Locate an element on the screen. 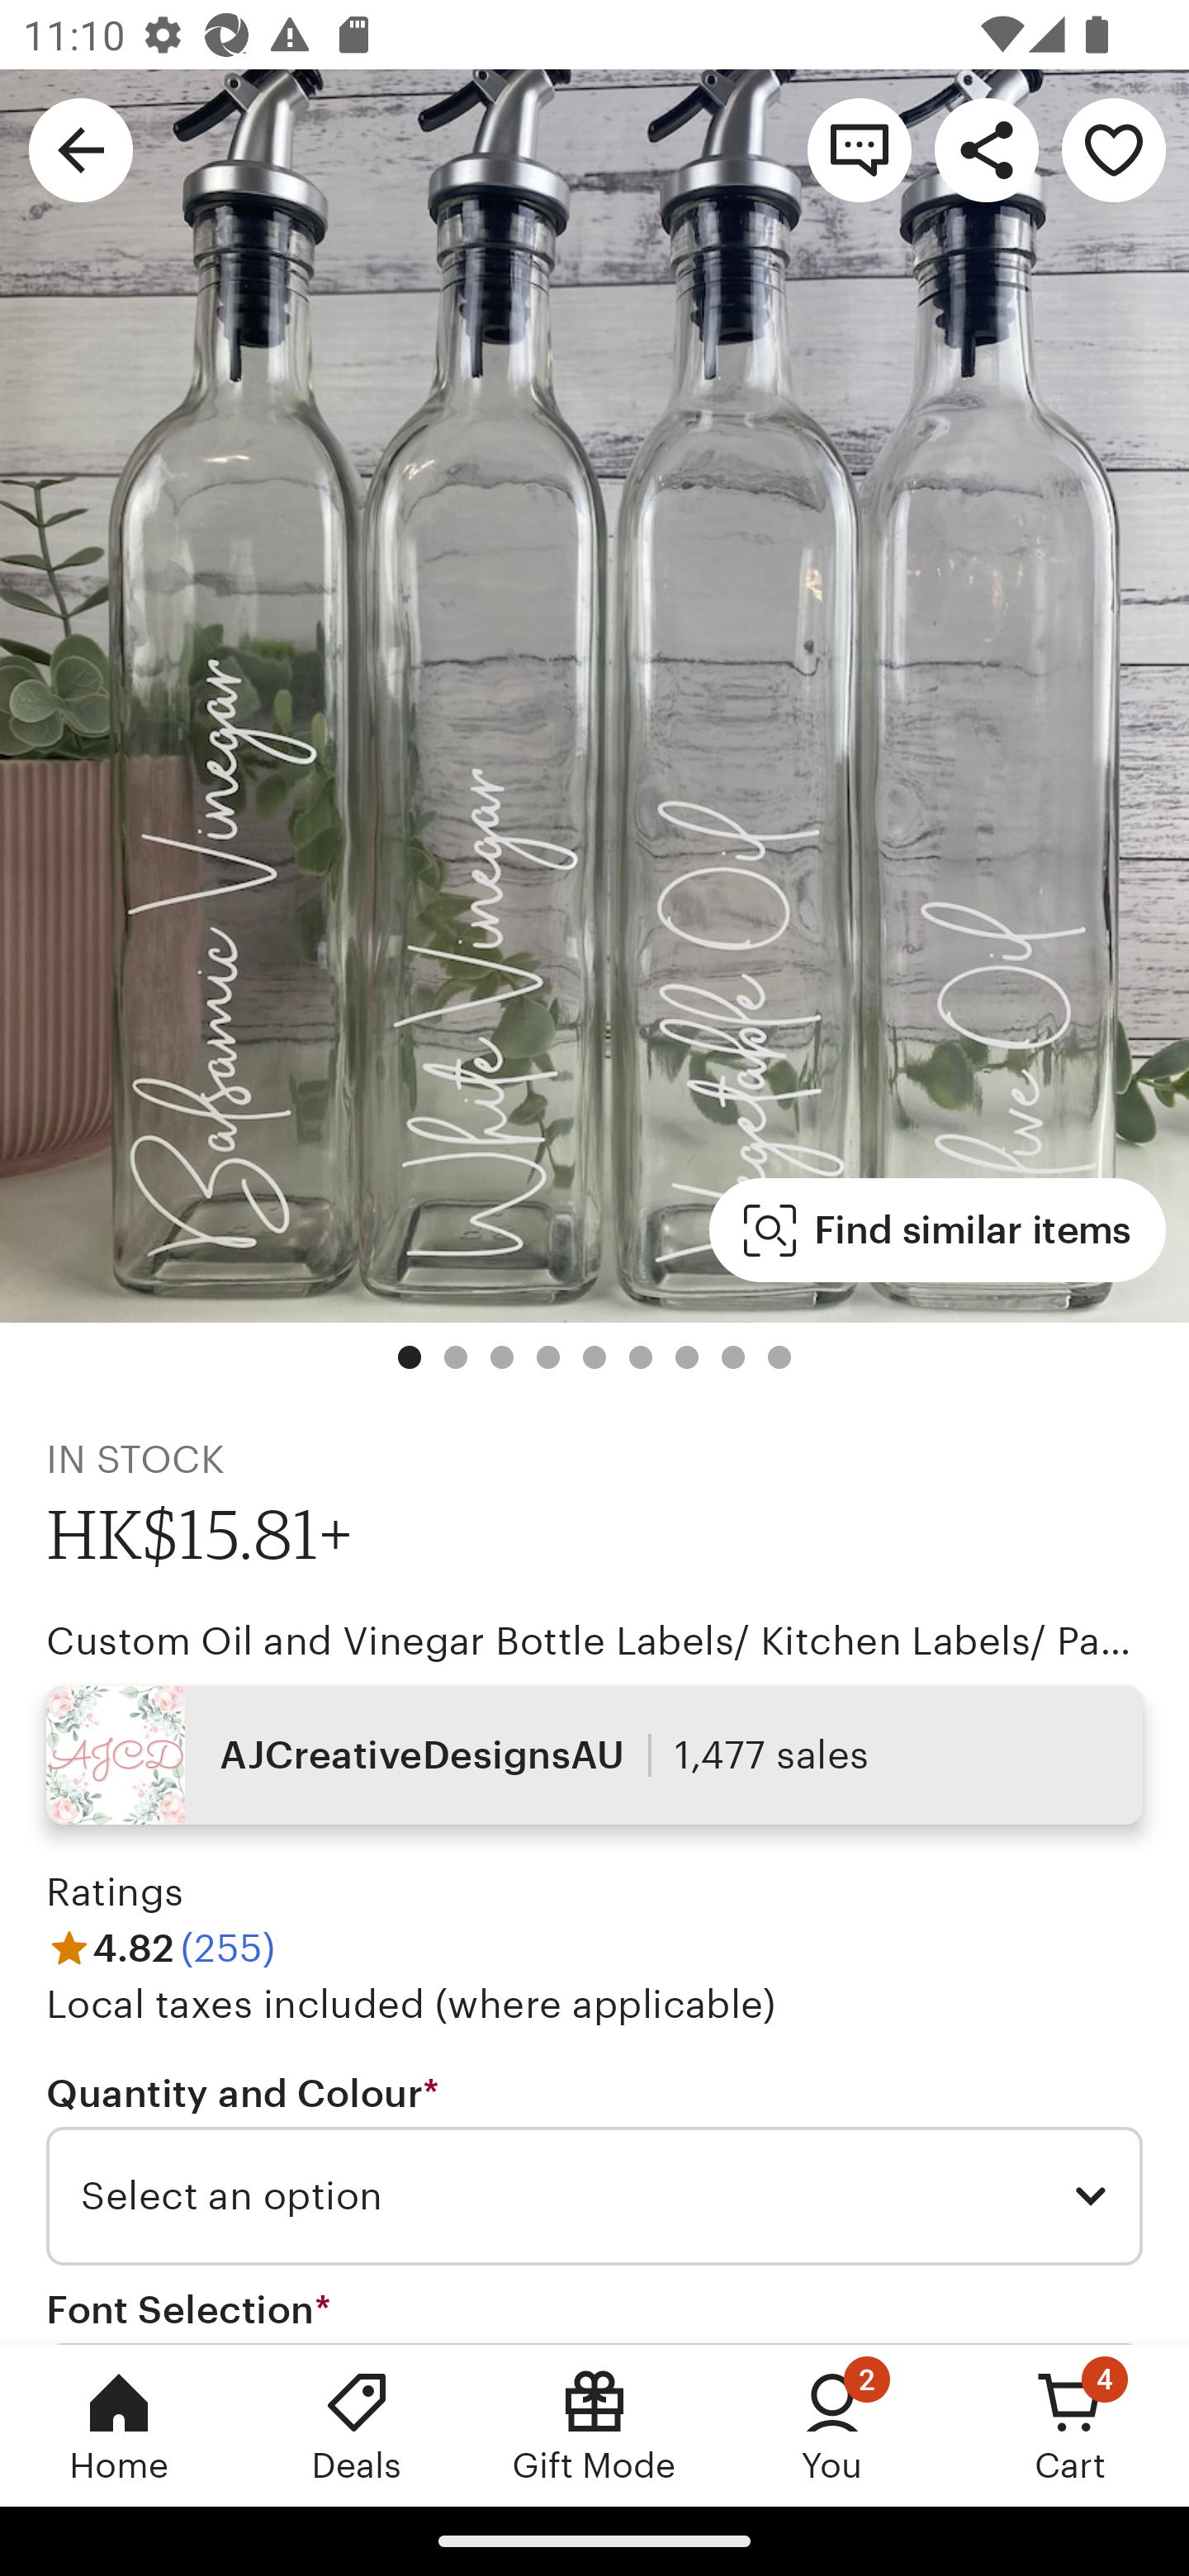 The height and width of the screenshot is (2576, 1189). Quantity and Colour * Required Select an option is located at coordinates (594, 2167).